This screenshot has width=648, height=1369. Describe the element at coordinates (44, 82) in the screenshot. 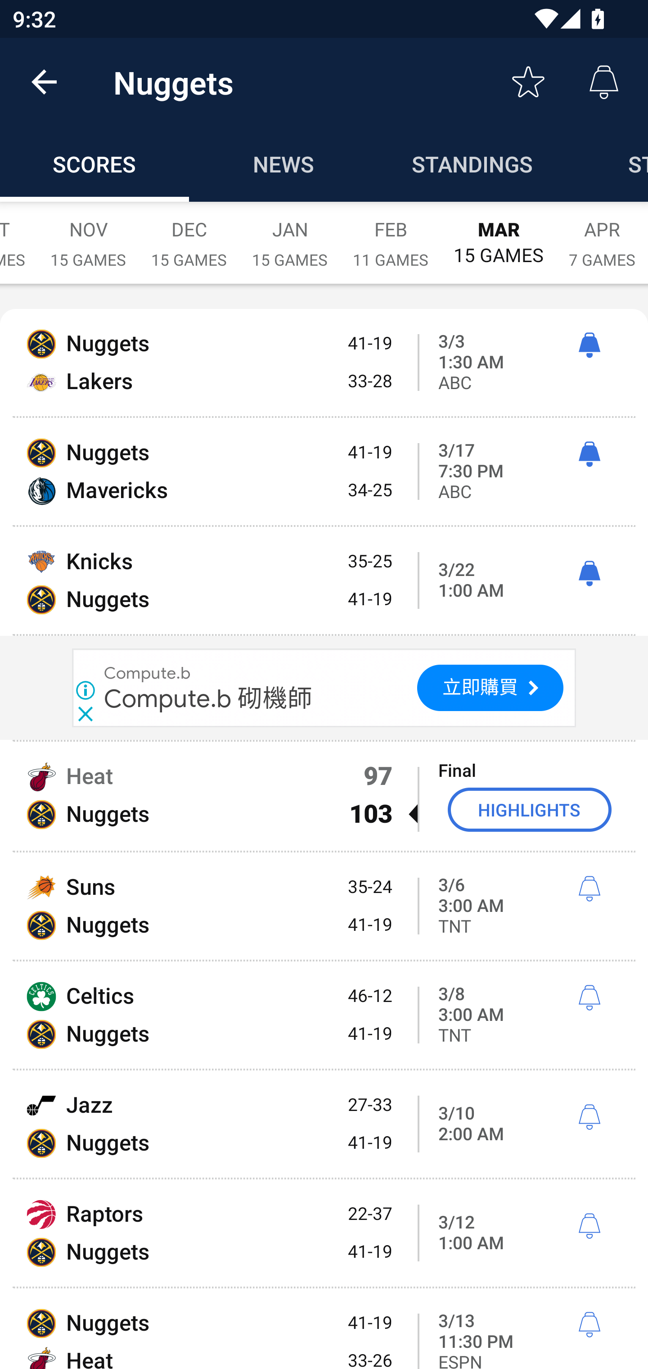

I see `back.button` at that location.